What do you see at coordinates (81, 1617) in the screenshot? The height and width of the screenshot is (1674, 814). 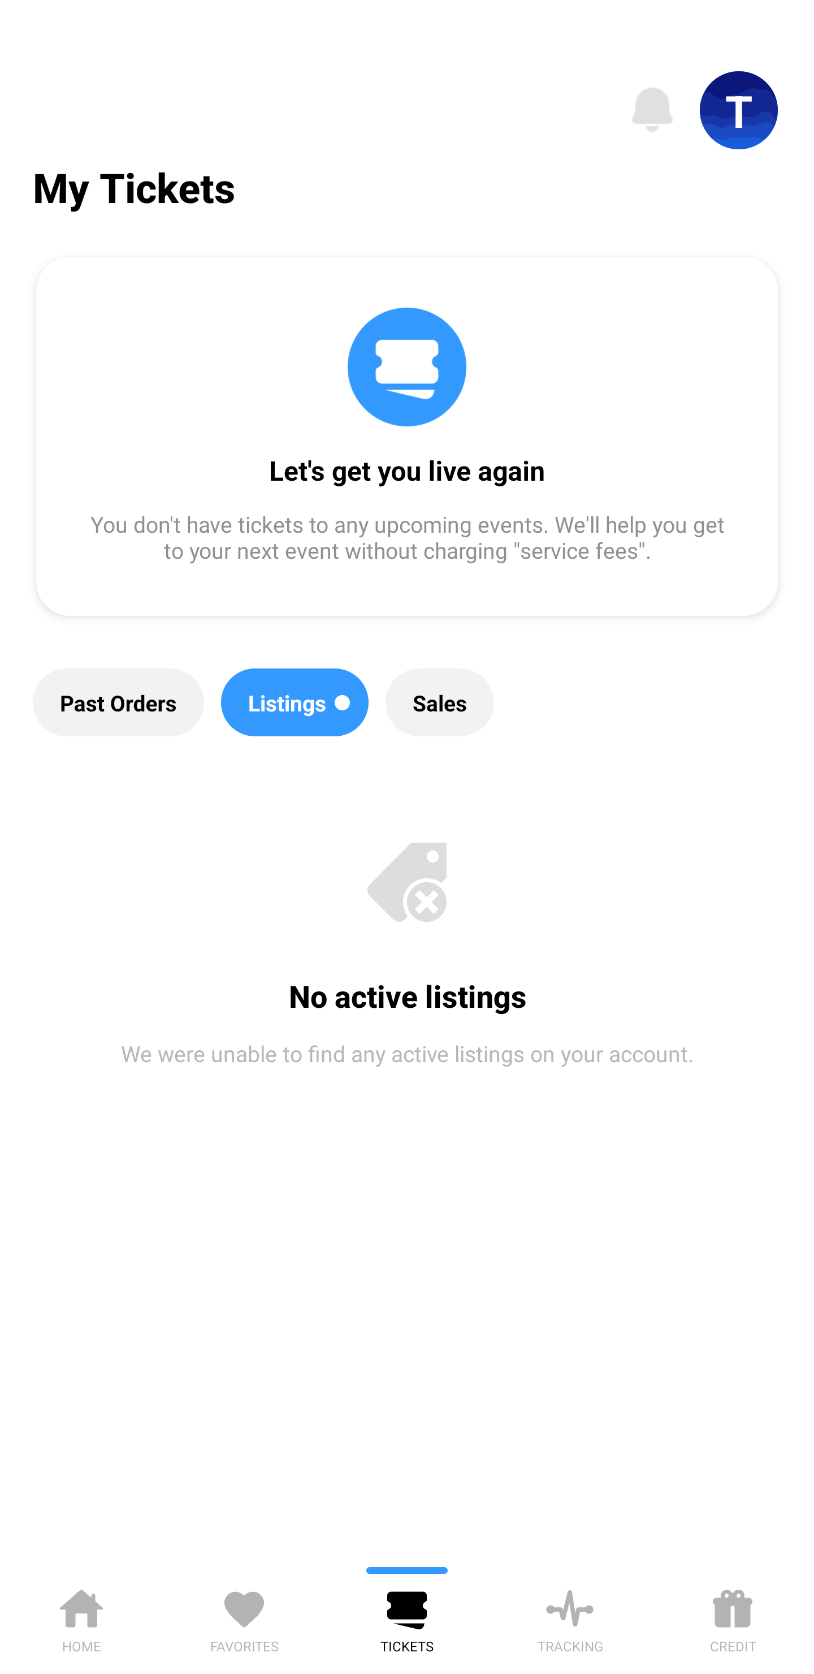 I see `HOME` at bounding box center [81, 1617].